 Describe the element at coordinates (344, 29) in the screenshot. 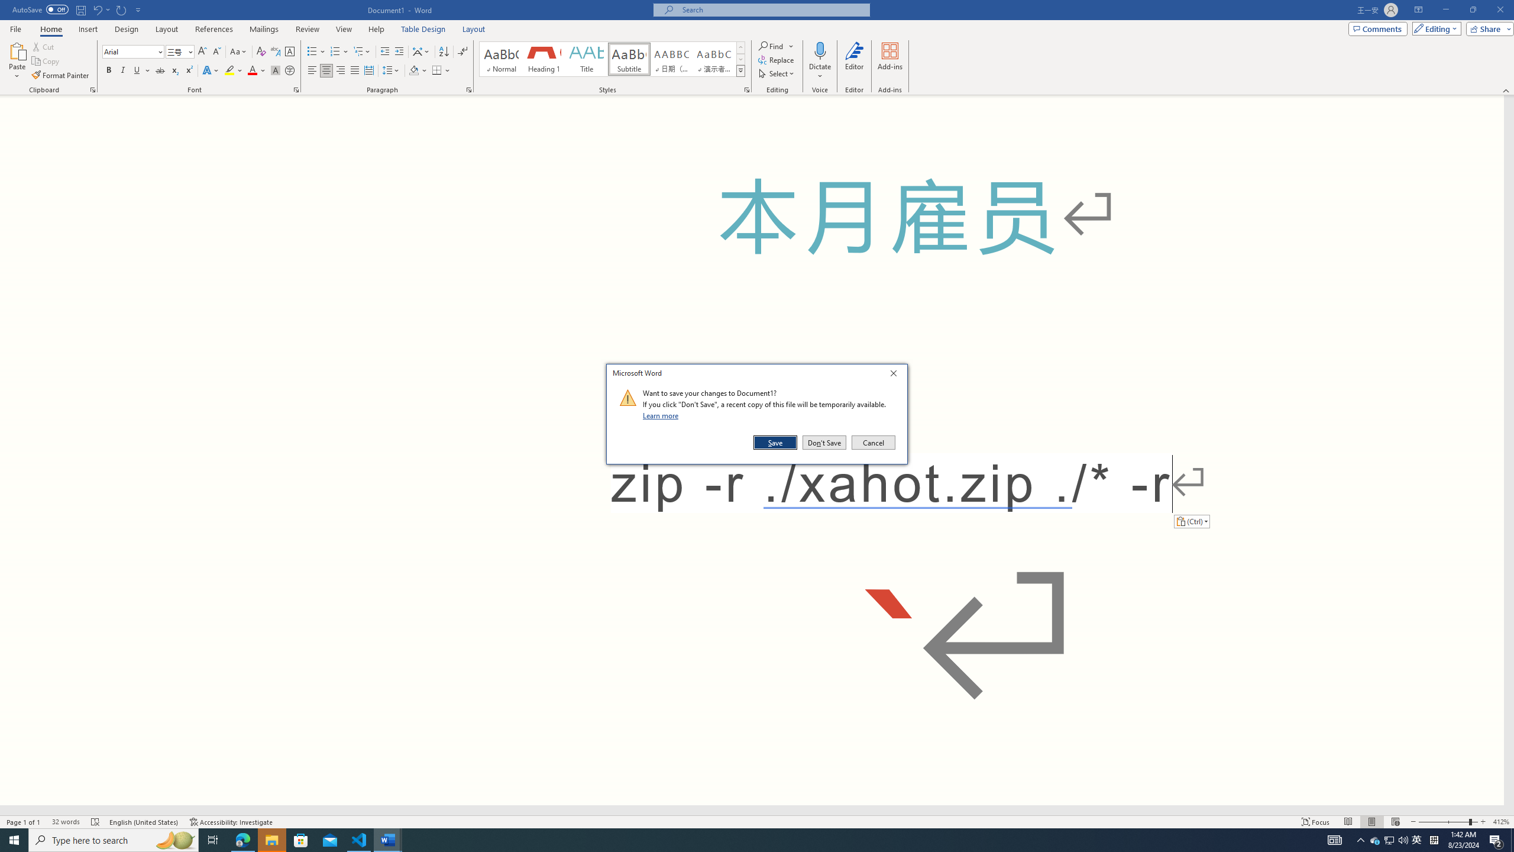

I see `View` at that location.